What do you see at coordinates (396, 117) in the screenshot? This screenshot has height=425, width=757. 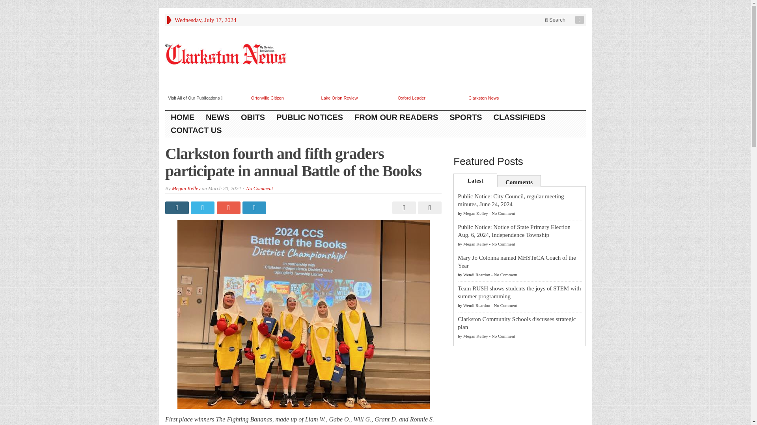 I see `FROM OUR READERS` at bounding box center [396, 117].